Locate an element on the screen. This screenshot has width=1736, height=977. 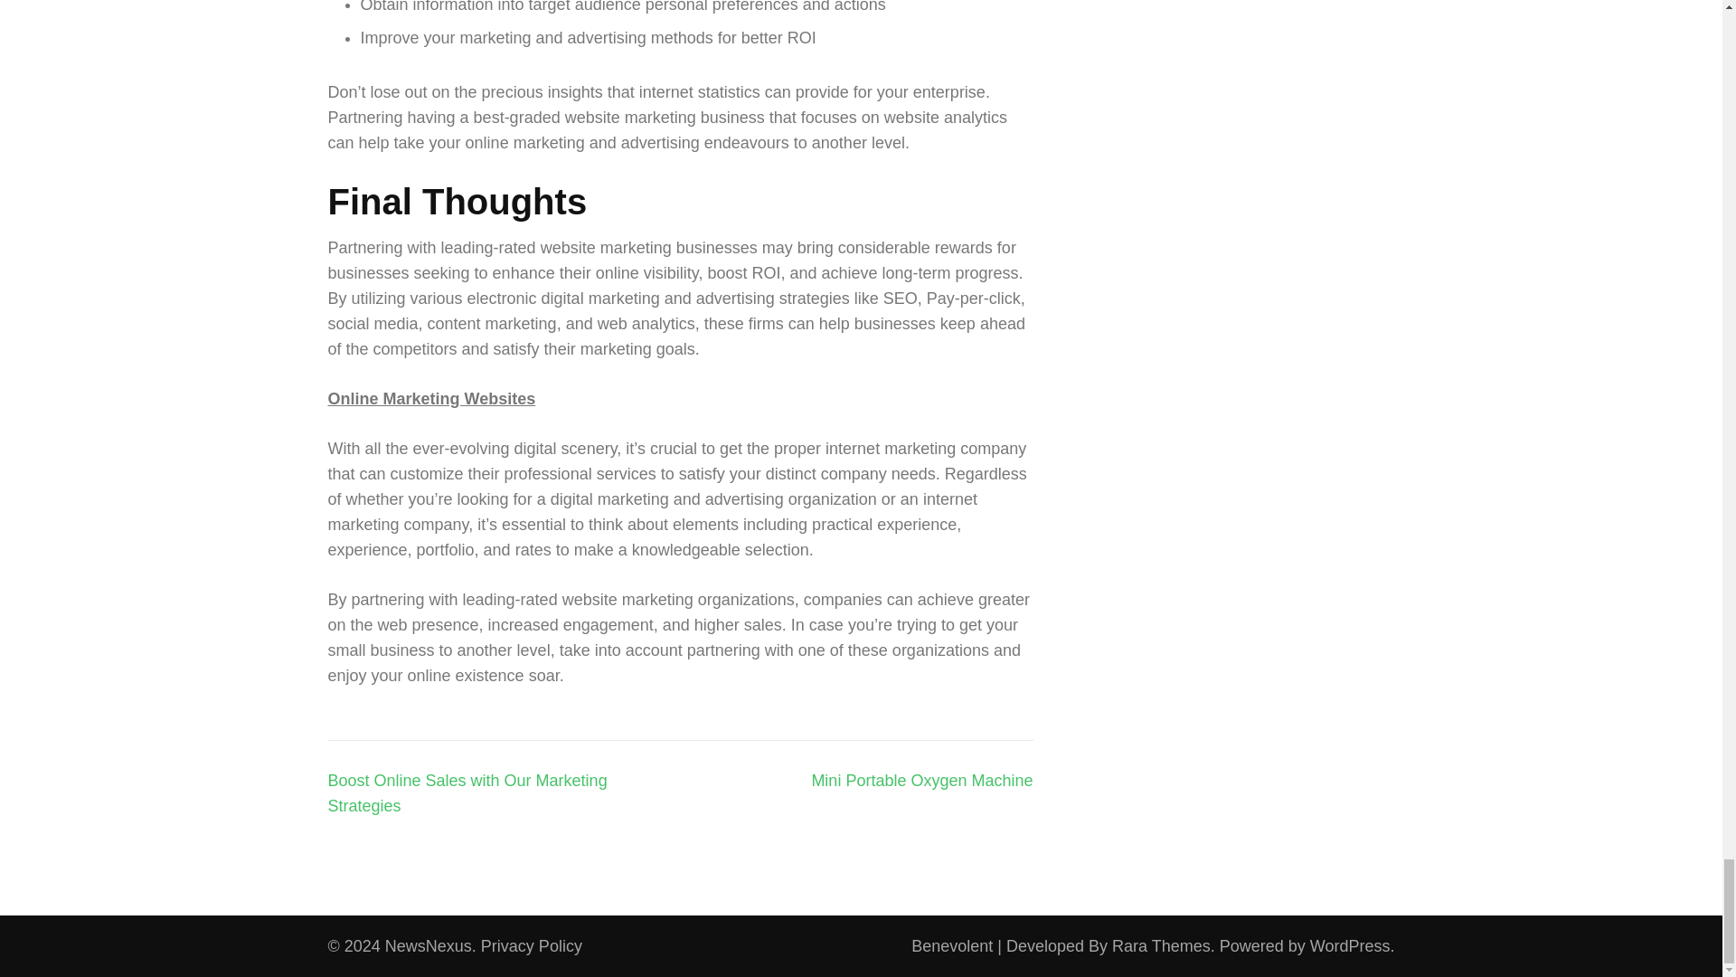
Mini Portable Oxygen Machine is located at coordinates (921, 780).